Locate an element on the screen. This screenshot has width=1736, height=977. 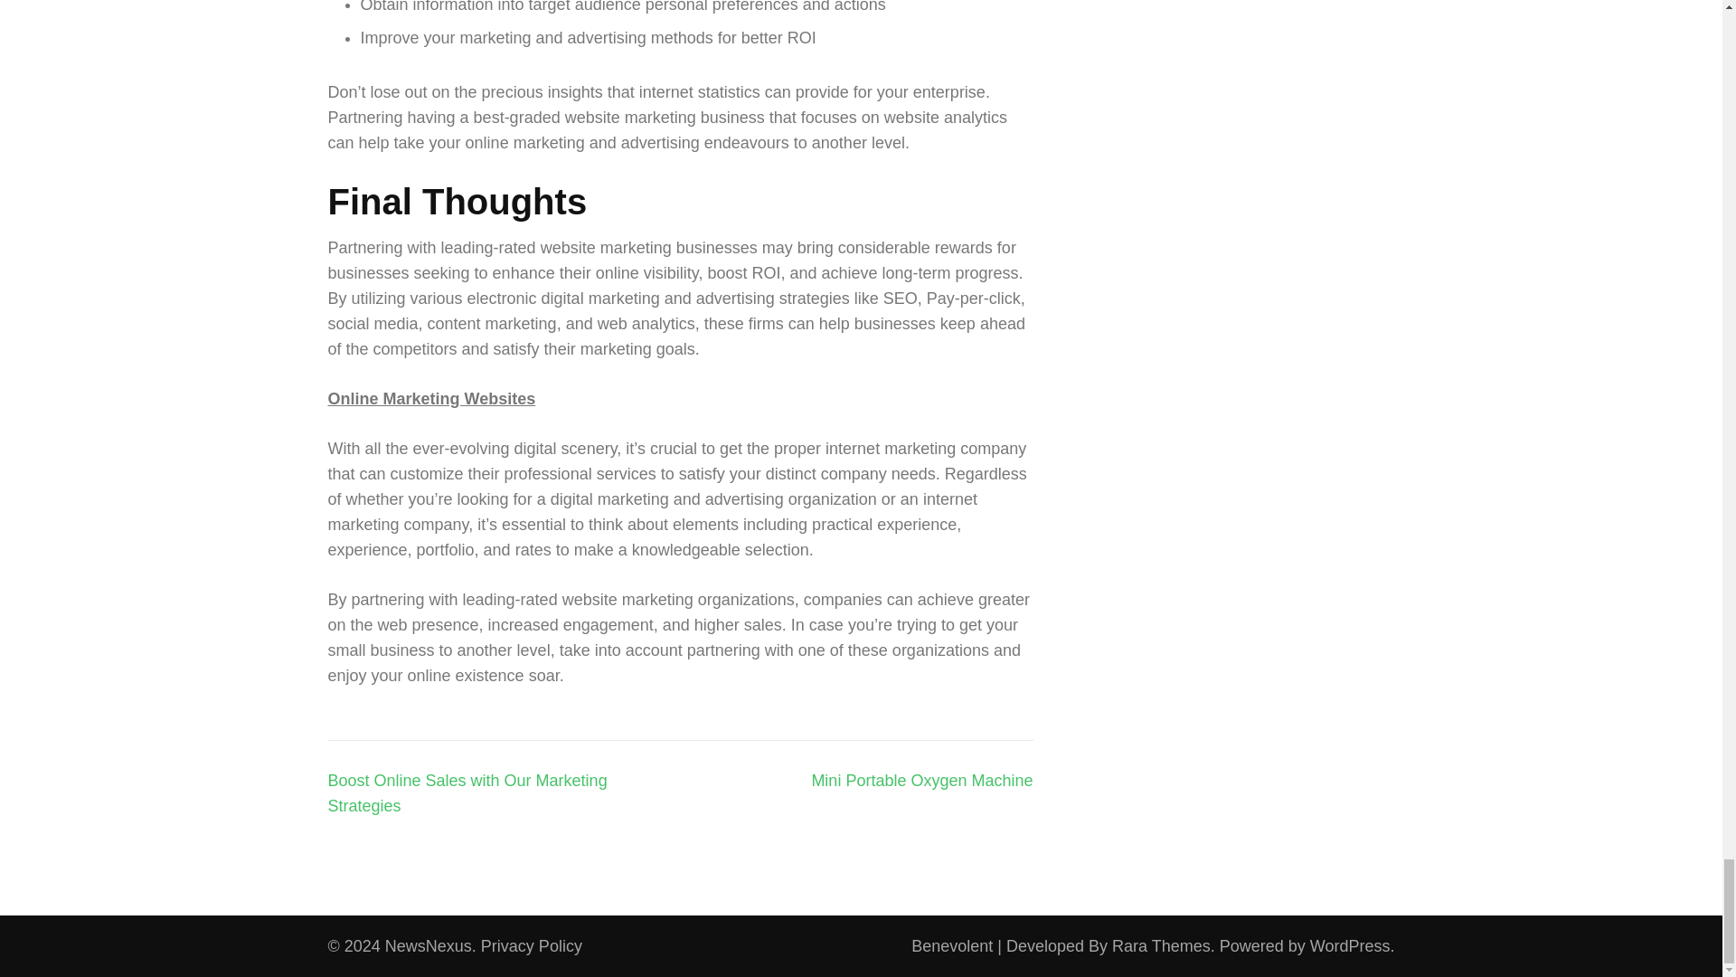
Mini Portable Oxygen Machine is located at coordinates (921, 780).